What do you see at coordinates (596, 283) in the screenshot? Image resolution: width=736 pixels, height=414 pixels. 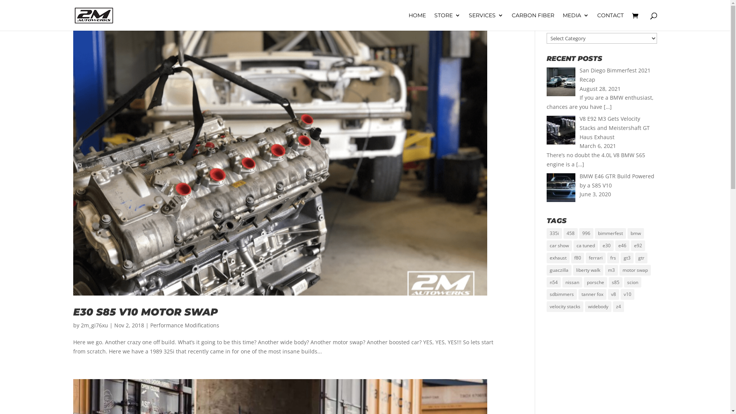 I see `porsche` at bounding box center [596, 283].